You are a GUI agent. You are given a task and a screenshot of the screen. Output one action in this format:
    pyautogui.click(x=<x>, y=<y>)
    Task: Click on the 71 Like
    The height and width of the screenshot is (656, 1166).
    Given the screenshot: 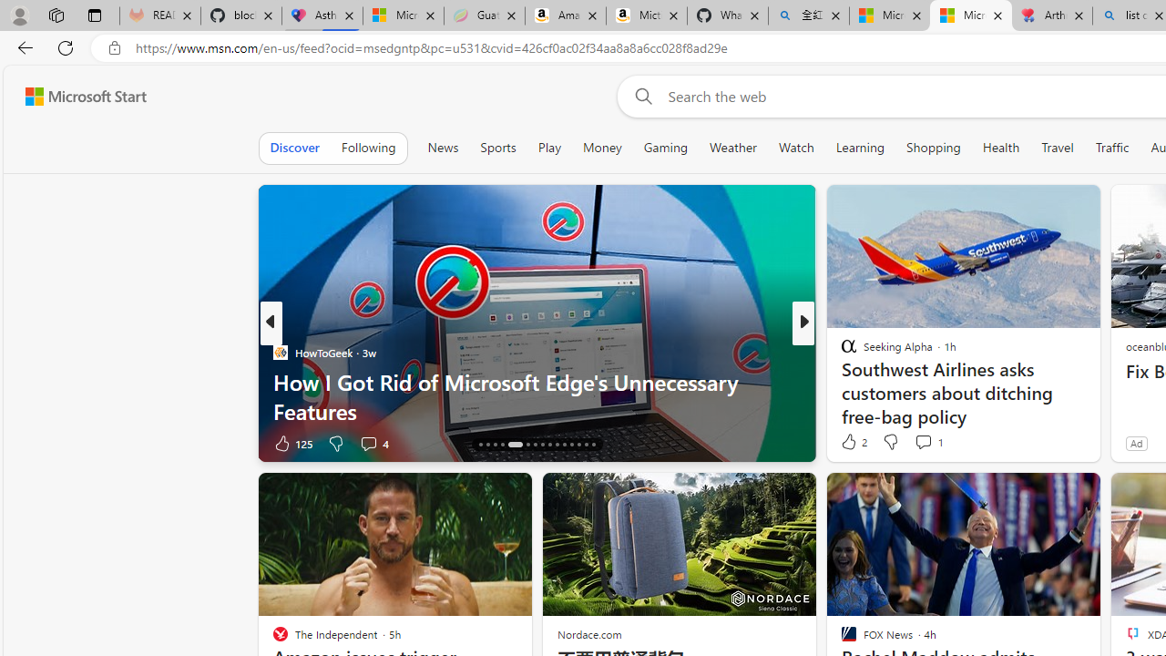 What is the action you would take?
    pyautogui.click(x=851, y=443)
    